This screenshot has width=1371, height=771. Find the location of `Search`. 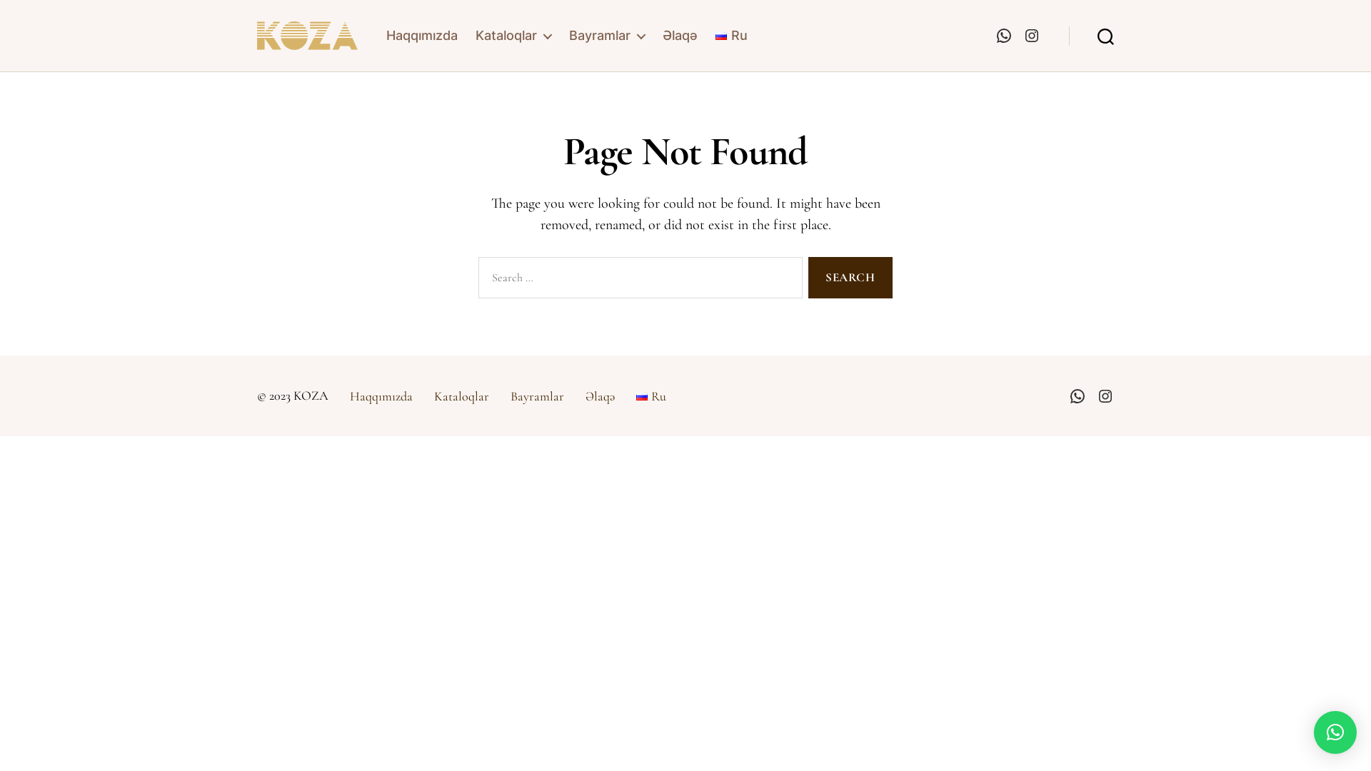

Search is located at coordinates (850, 278).